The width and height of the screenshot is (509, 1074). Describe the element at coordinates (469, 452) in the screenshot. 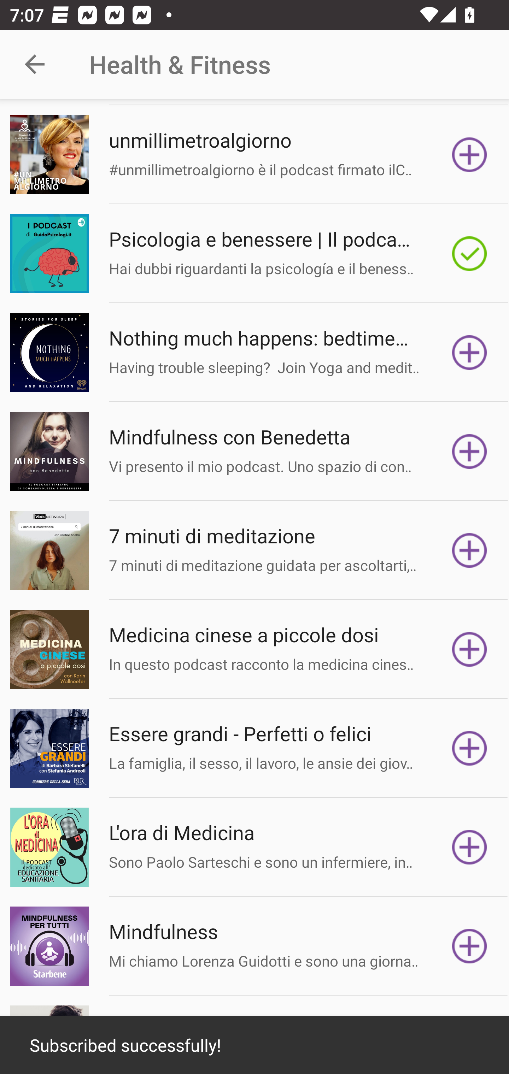

I see `Subscribe` at that location.